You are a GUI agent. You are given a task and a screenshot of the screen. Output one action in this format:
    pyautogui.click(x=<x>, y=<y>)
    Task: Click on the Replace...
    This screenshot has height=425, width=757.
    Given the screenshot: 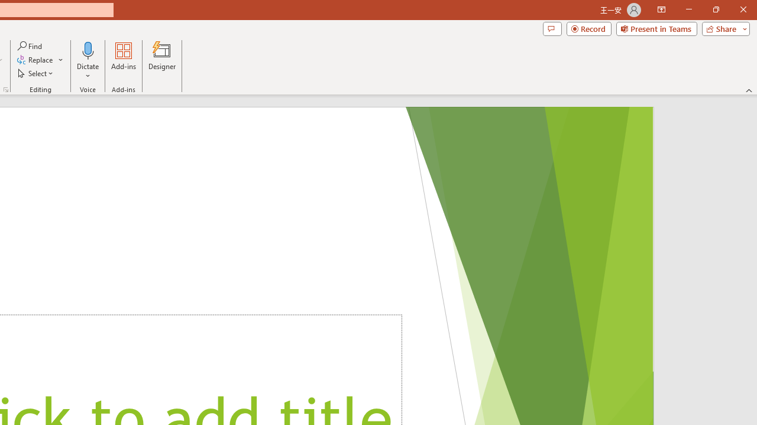 What is the action you would take?
    pyautogui.click(x=40, y=60)
    